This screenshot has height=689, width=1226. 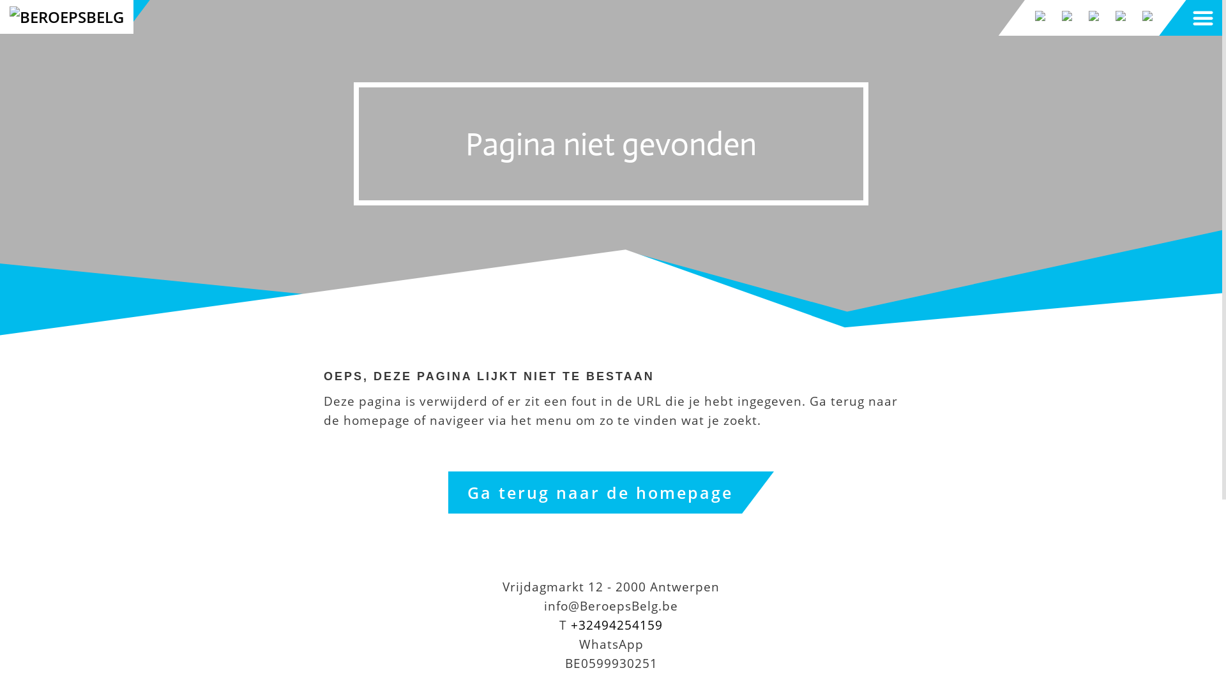 I want to click on WhatsApp, so click(x=610, y=644).